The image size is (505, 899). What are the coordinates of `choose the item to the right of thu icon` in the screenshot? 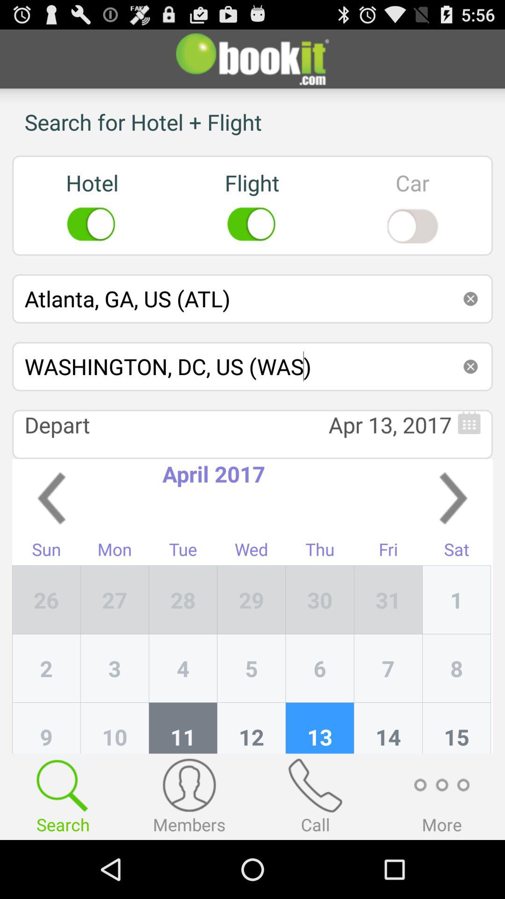 It's located at (388, 600).